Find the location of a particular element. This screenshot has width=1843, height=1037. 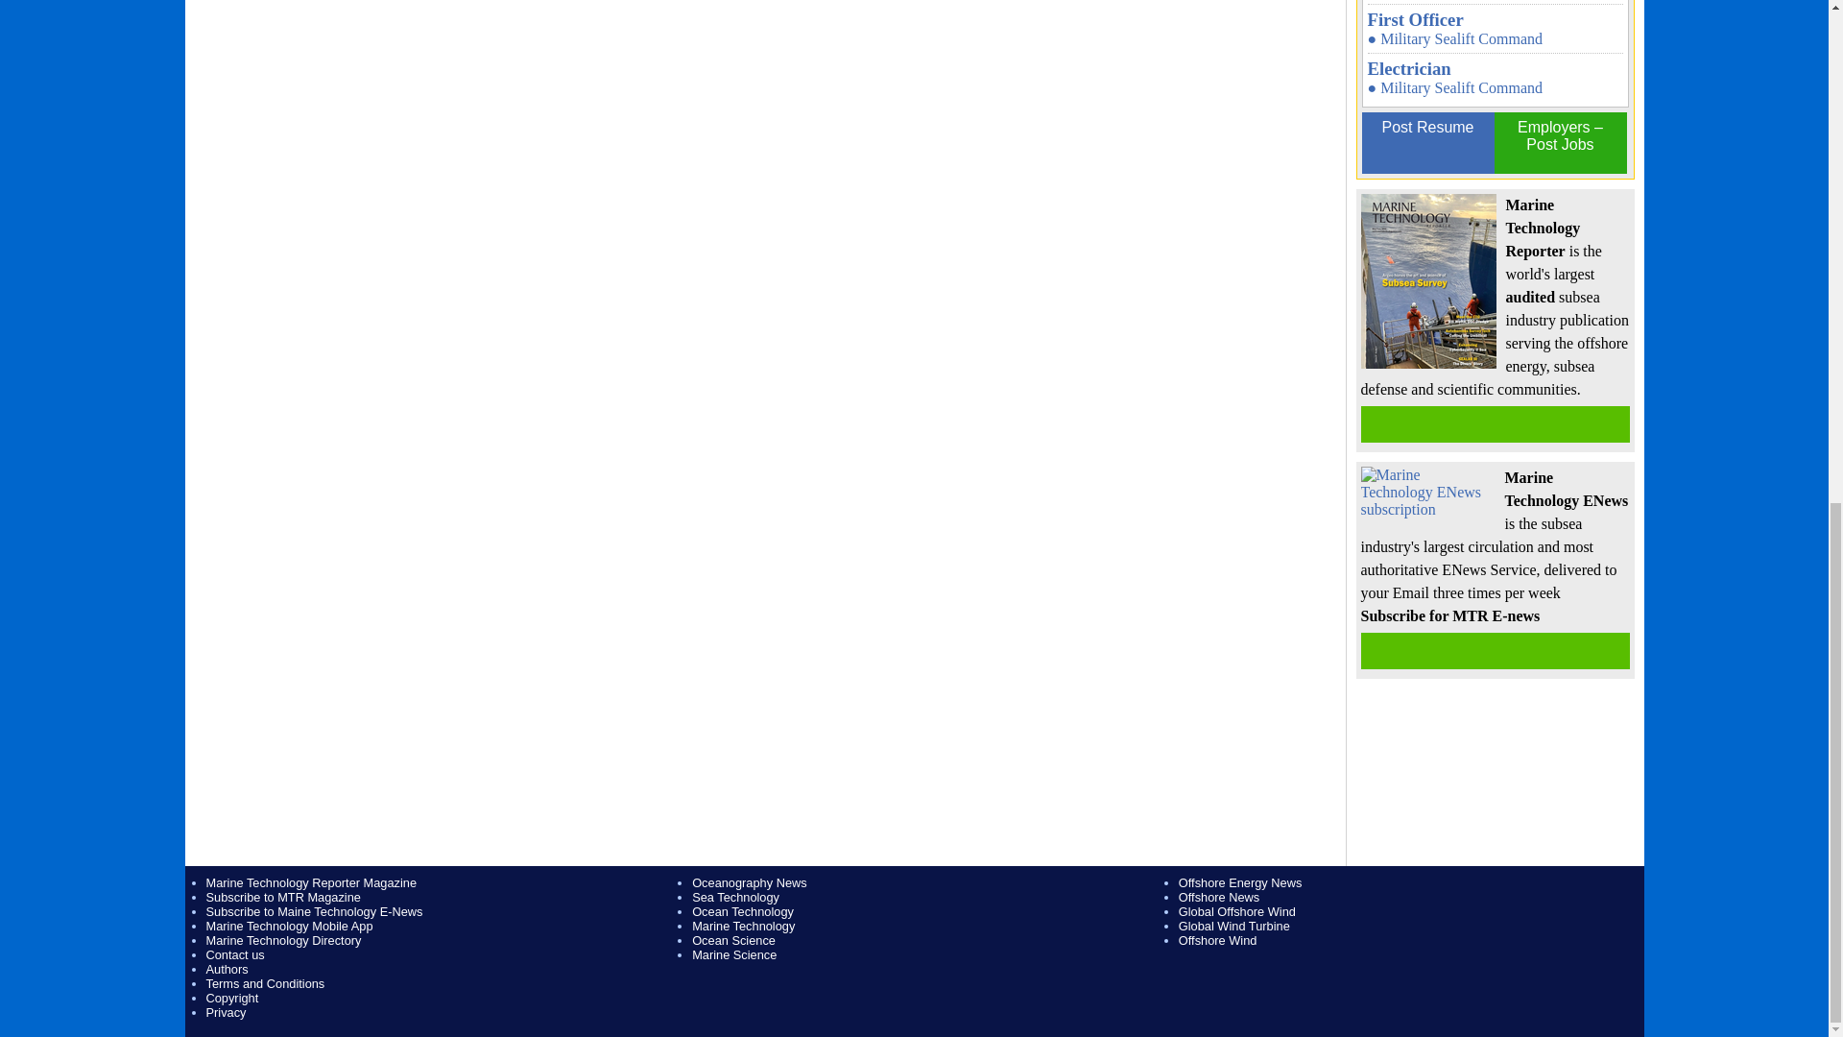

Marine Technology Reporter Magazine is located at coordinates (310, 881).